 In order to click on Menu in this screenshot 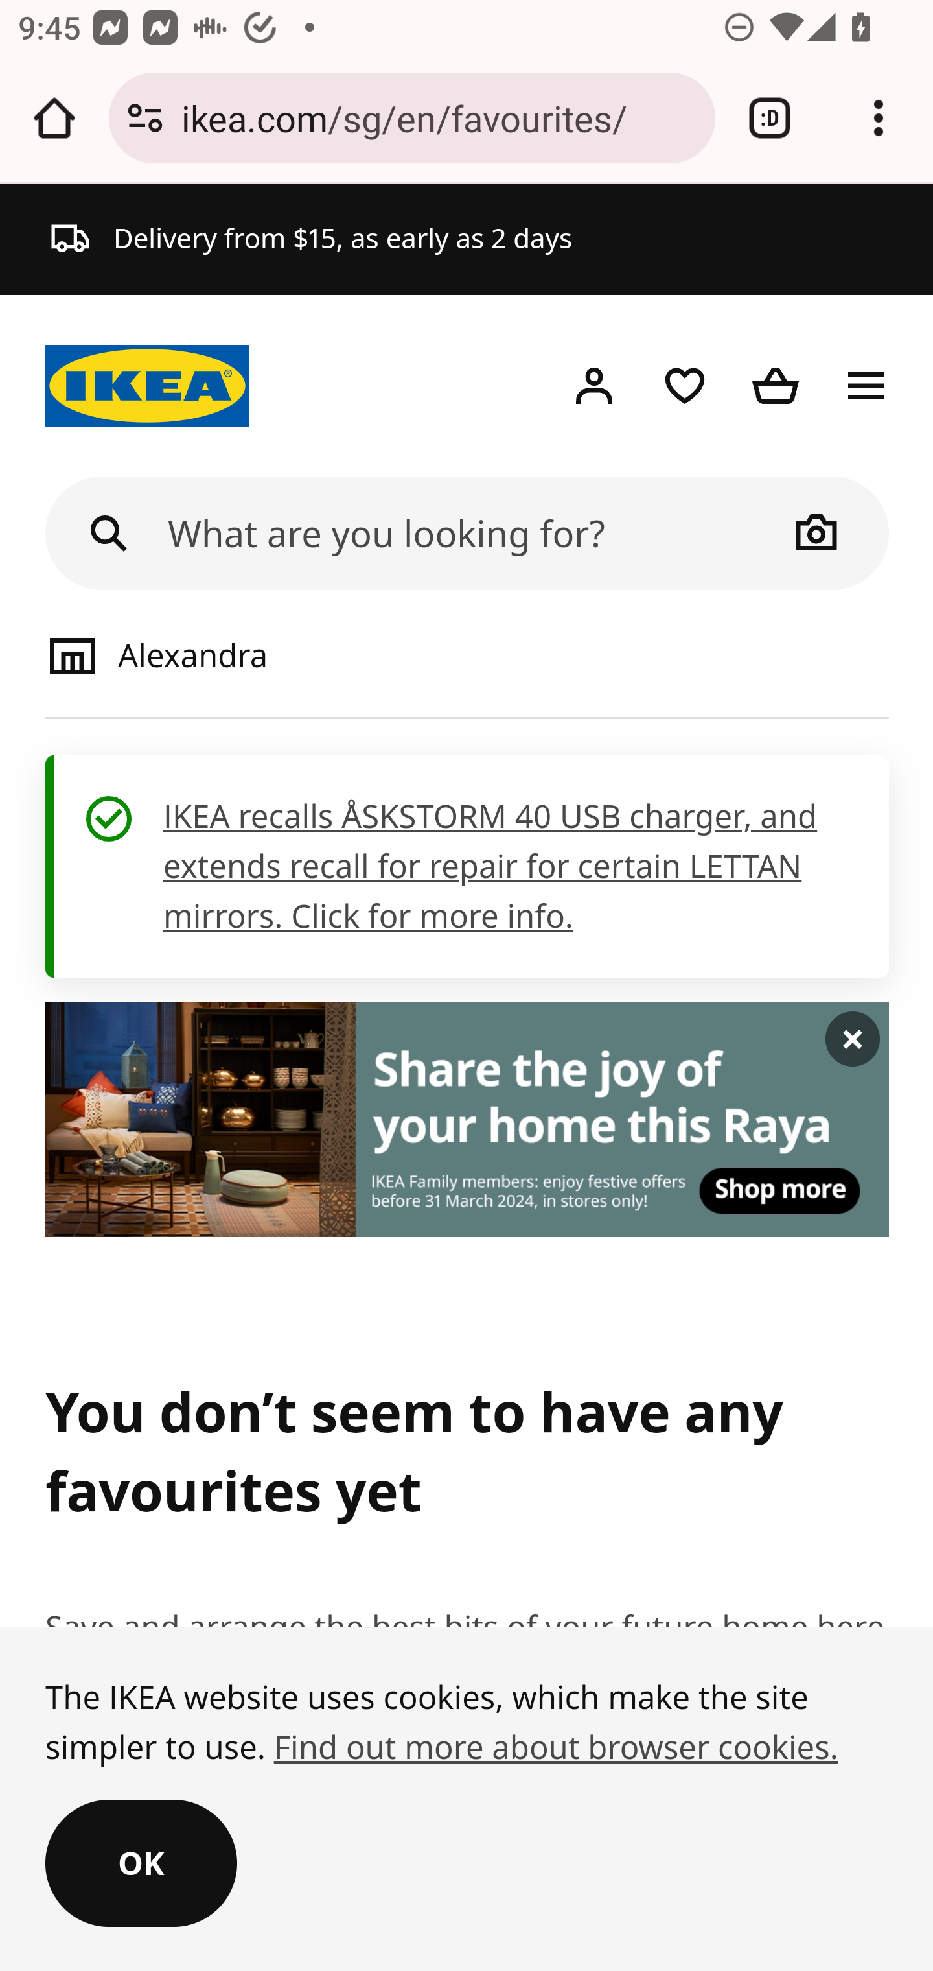, I will do `click(867, 386)`.